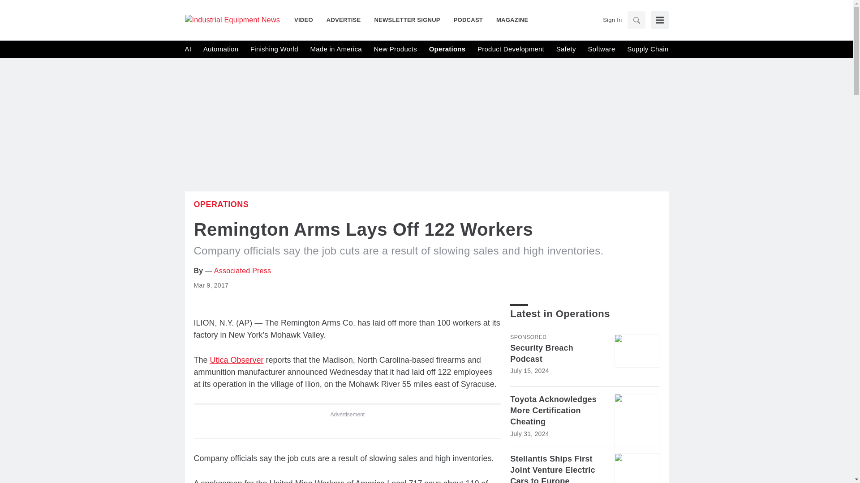  Describe the element at coordinates (612, 20) in the screenshot. I see `Sign In` at that location.